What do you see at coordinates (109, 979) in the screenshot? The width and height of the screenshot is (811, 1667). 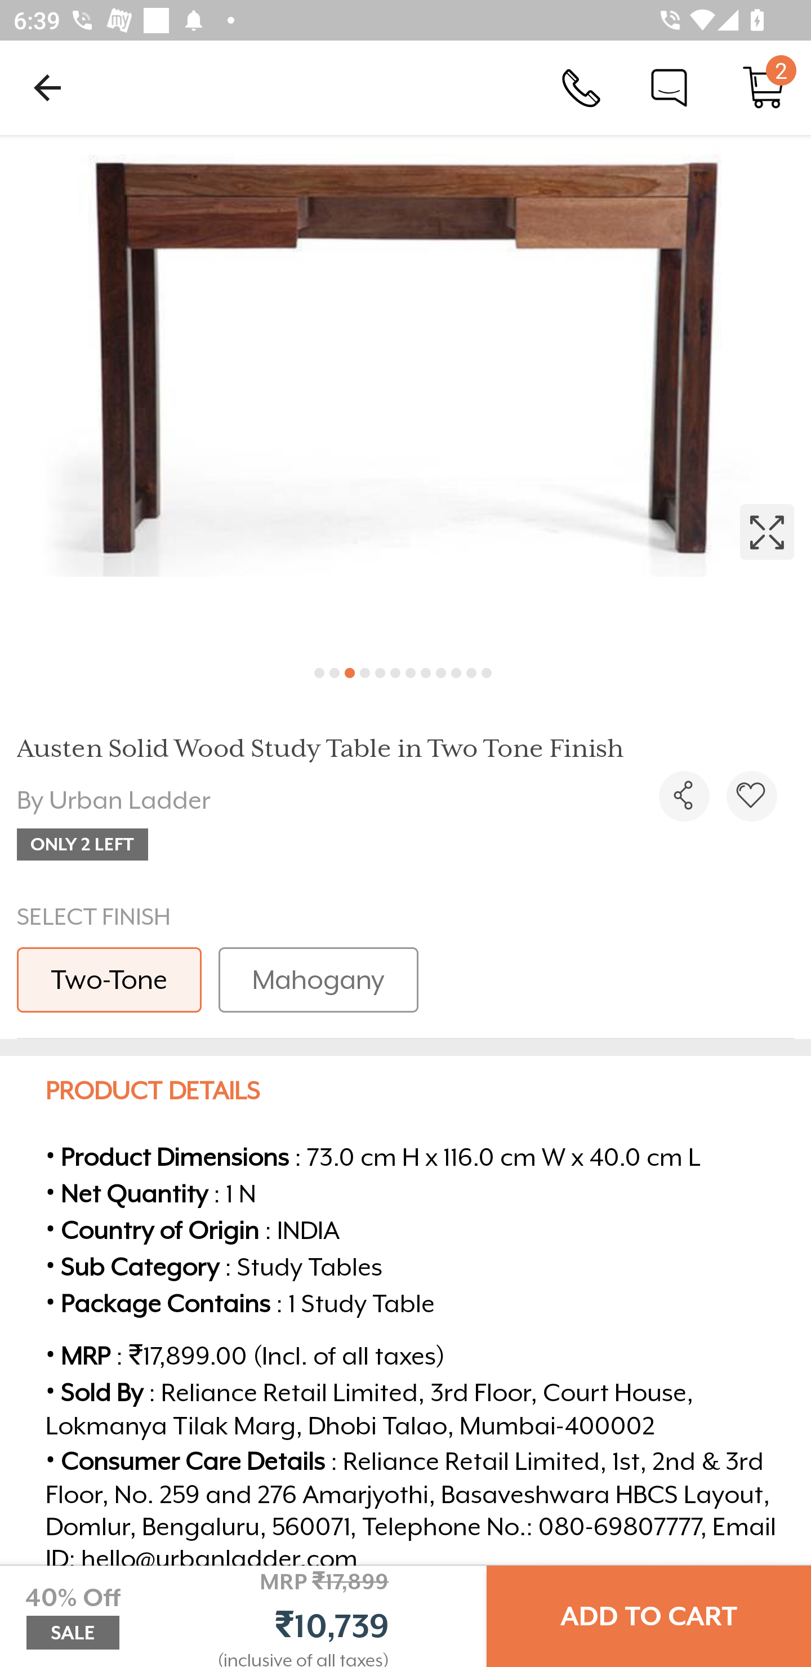 I see `Two-Tone` at bounding box center [109, 979].